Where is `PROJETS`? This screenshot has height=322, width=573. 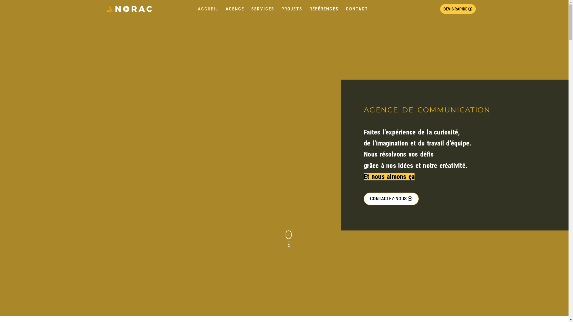 PROJETS is located at coordinates (292, 9).